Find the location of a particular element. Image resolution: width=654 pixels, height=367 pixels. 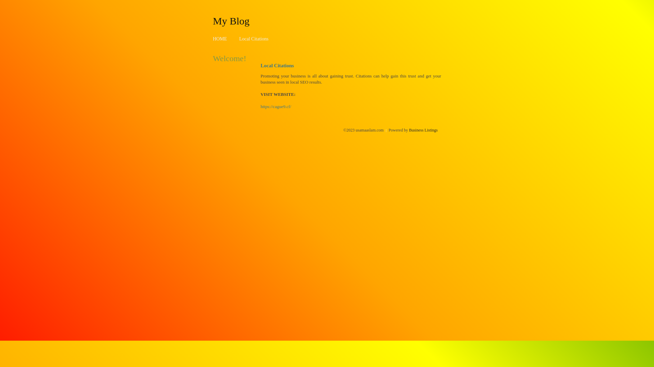

My Blog is located at coordinates (231, 21).